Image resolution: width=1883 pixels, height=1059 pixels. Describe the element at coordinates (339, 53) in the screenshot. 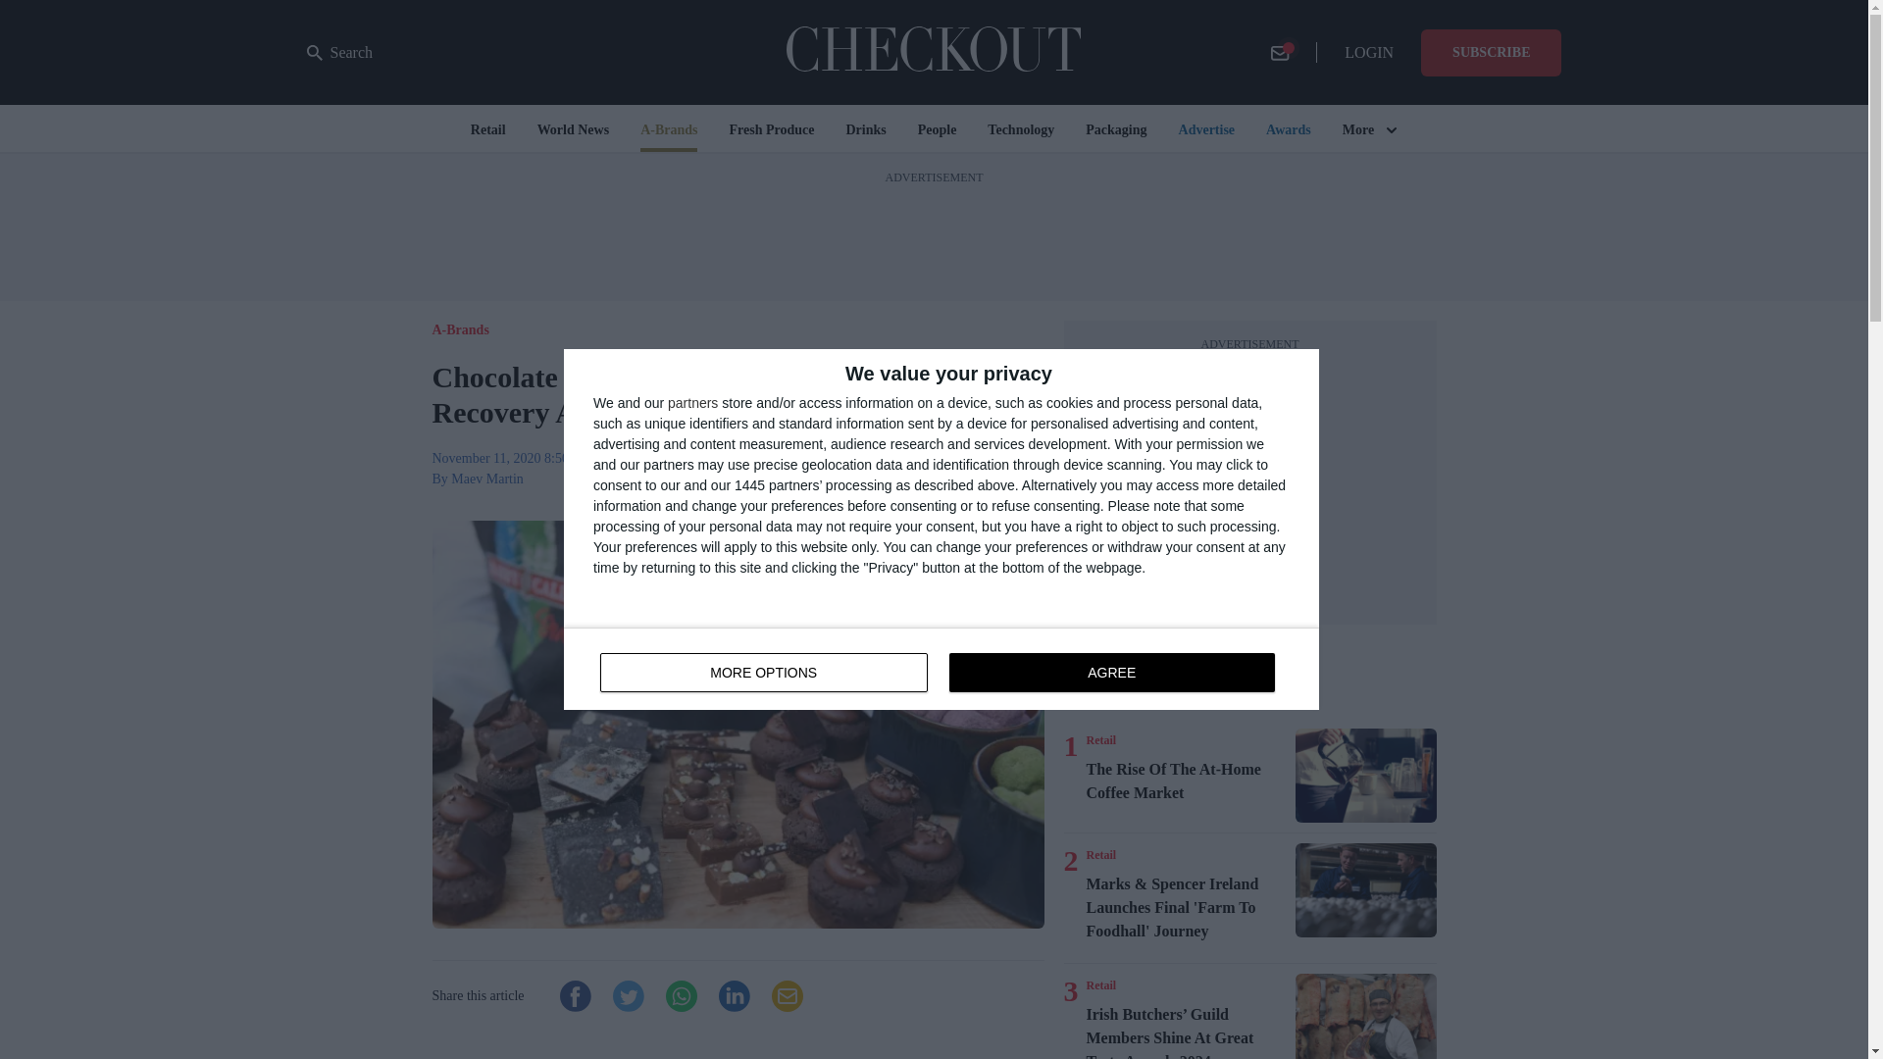

I see `Search` at that location.